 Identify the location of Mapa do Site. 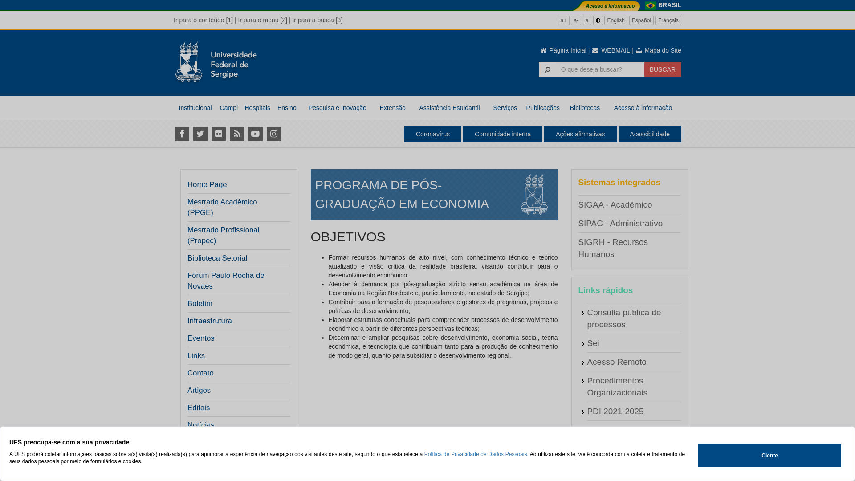
(658, 50).